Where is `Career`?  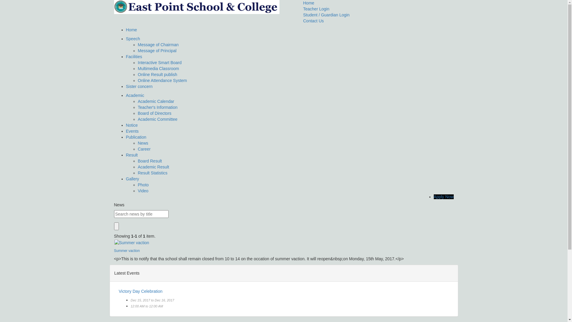
Career is located at coordinates (144, 149).